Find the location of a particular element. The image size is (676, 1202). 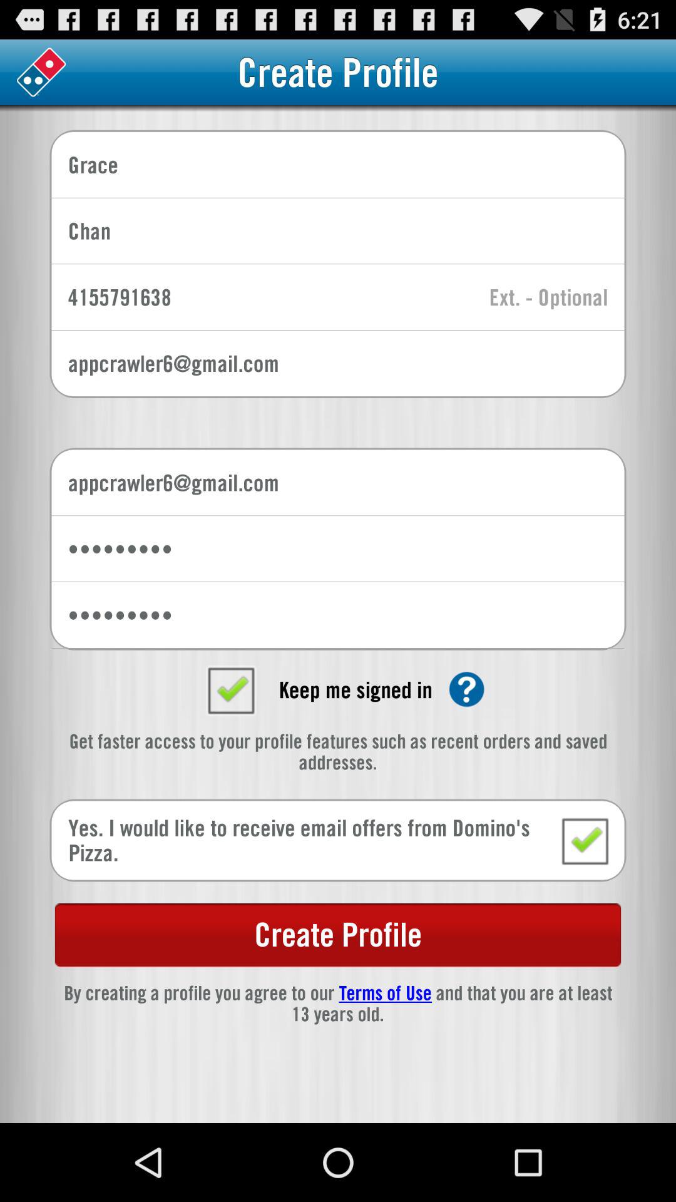

select entry field is located at coordinates (548, 298).